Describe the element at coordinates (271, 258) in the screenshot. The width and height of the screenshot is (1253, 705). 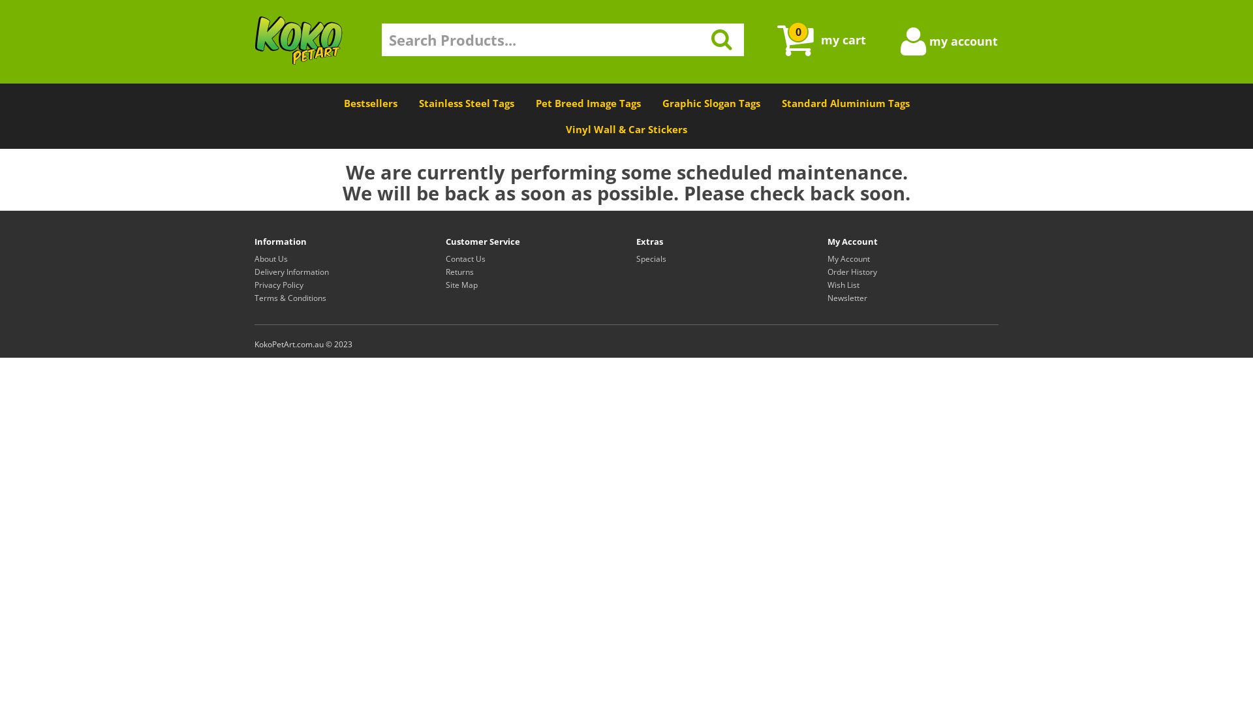
I see `About Us` at that location.